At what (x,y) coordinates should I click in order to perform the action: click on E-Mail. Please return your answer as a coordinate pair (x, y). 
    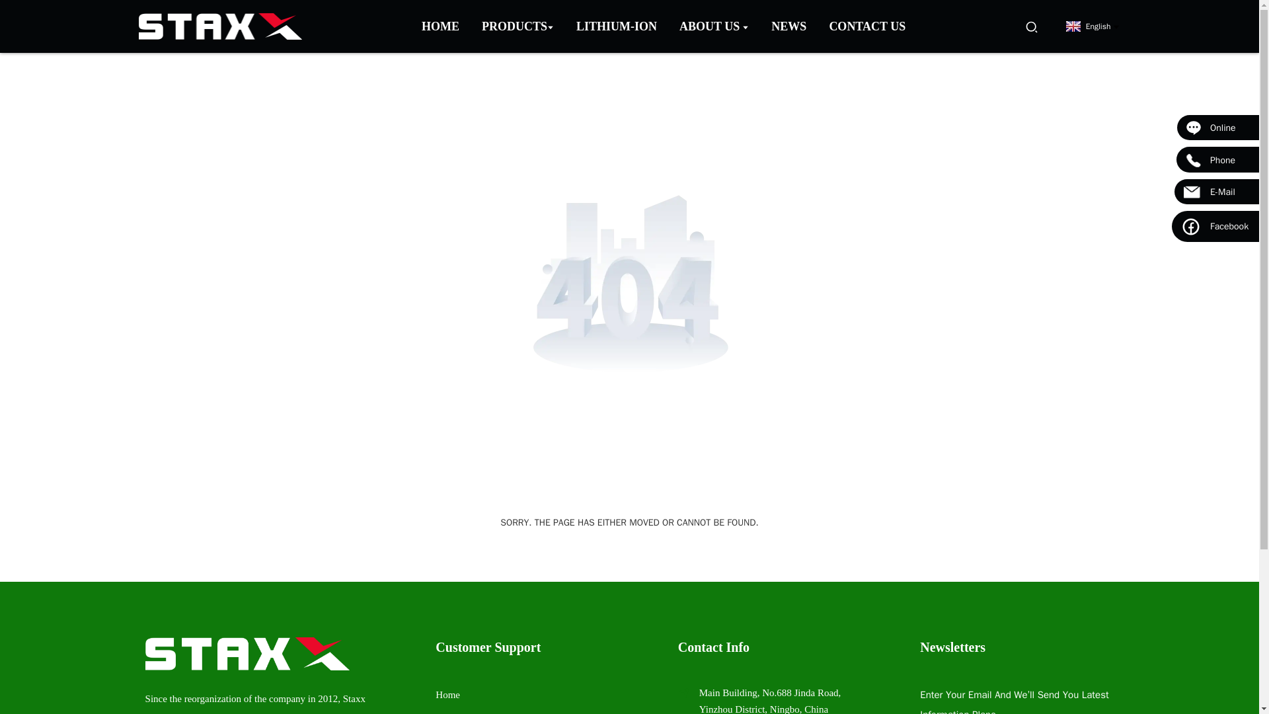
    Looking at the image, I should click on (1216, 192).